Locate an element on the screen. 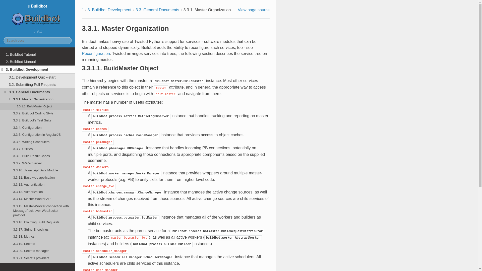 The width and height of the screenshot is (482, 271). 3.3.1.1. BuildMaster Object is located at coordinates (38, 106).